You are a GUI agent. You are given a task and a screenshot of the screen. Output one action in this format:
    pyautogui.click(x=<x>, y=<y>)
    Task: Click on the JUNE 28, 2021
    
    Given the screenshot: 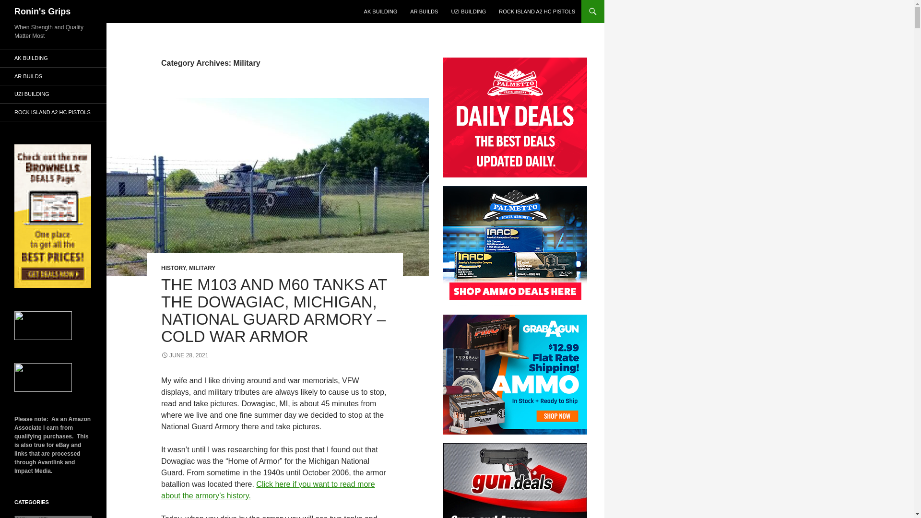 What is the action you would take?
    pyautogui.click(x=184, y=355)
    